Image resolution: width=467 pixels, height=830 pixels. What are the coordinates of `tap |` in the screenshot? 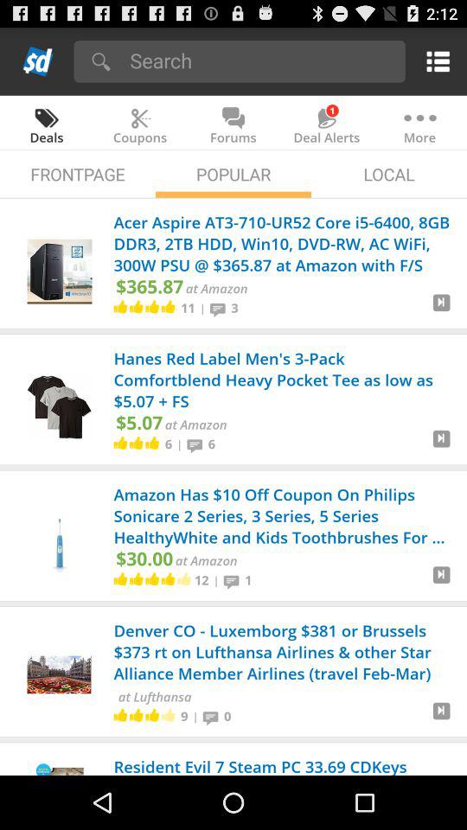 It's located at (180, 444).